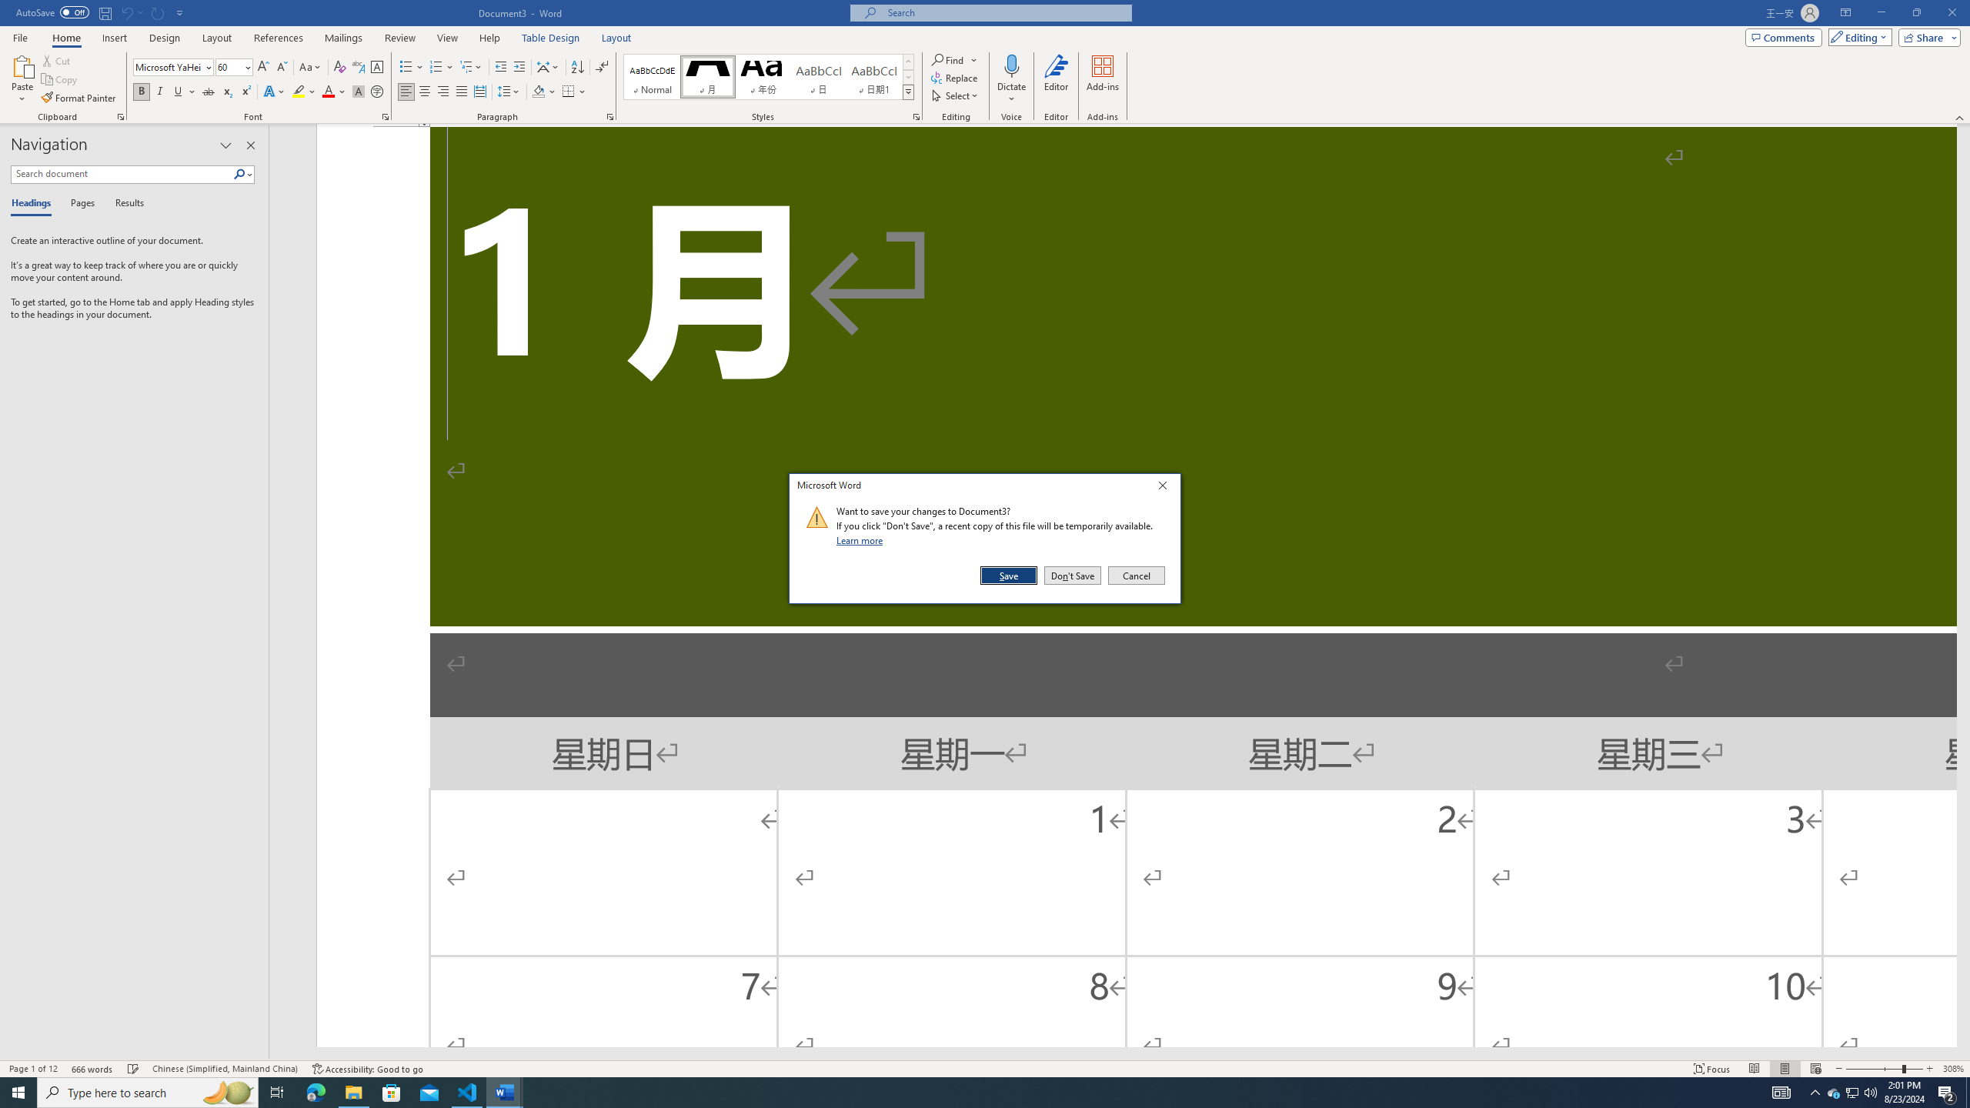 The width and height of the screenshot is (1970, 1108). Describe the element at coordinates (126, 12) in the screenshot. I see `Can't Undo` at that location.